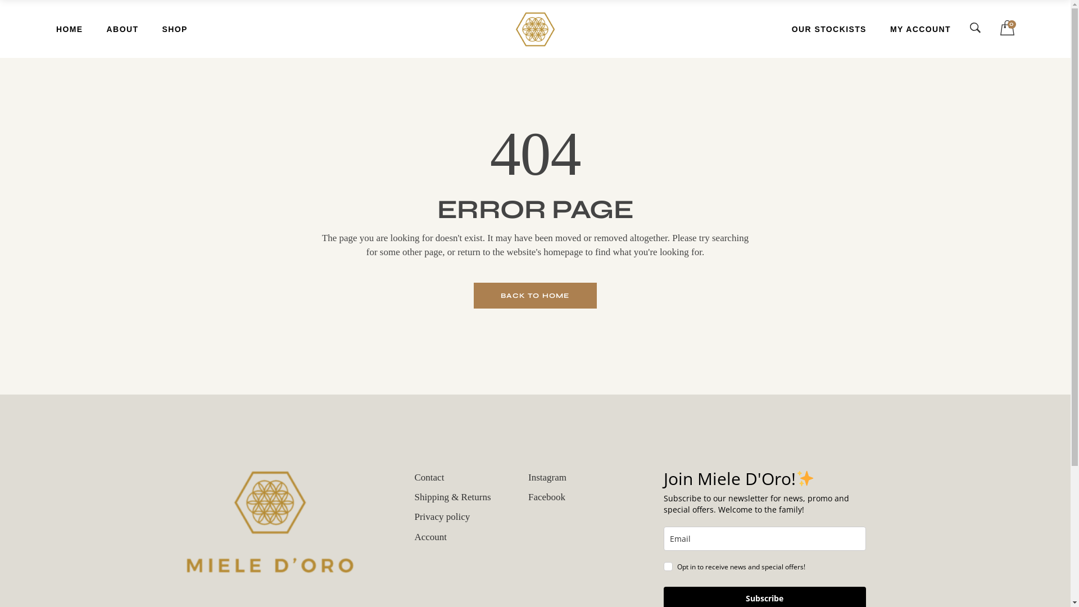  What do you see at coordinates (453, 497) in the screenshot?
I see `Shipping & Returns` at bounding box center [453, 497].